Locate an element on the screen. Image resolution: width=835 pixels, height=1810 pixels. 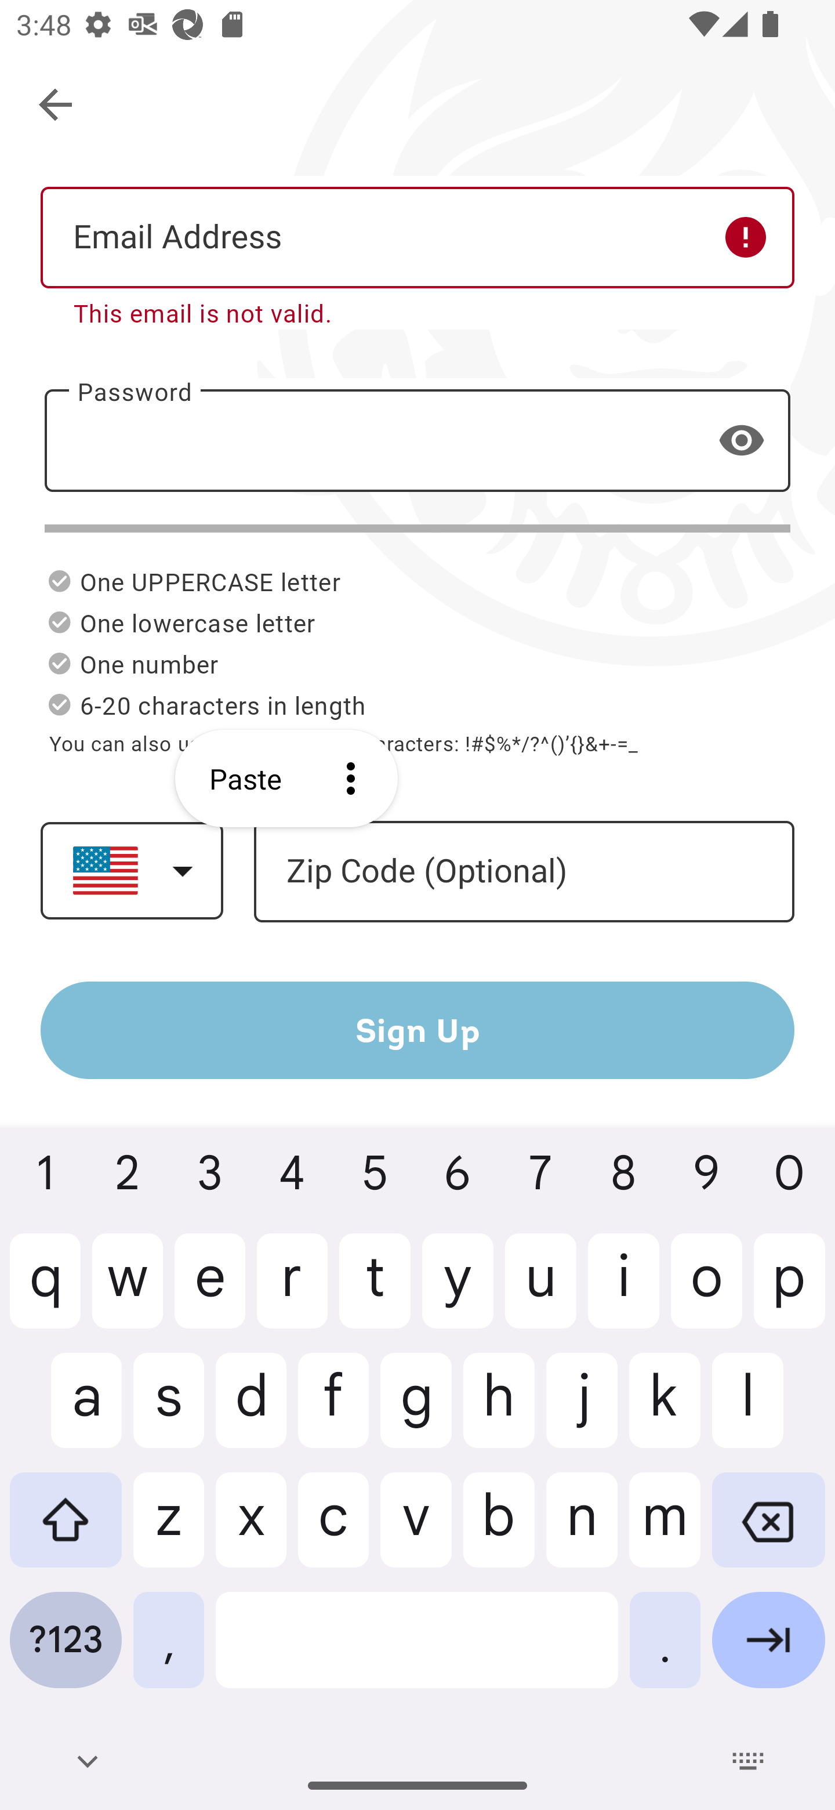
Sign Up is located at coordinates (418, 1030).